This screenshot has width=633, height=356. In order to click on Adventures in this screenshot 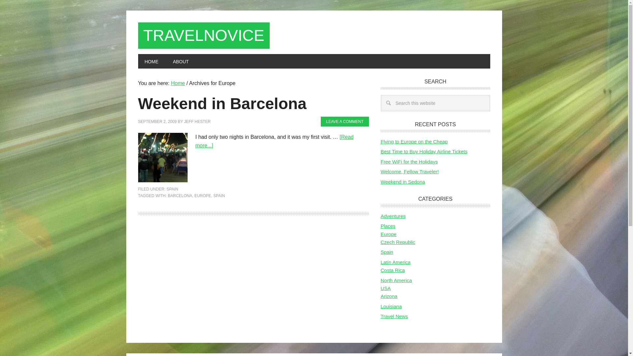, I will do `click(393, 216)`.